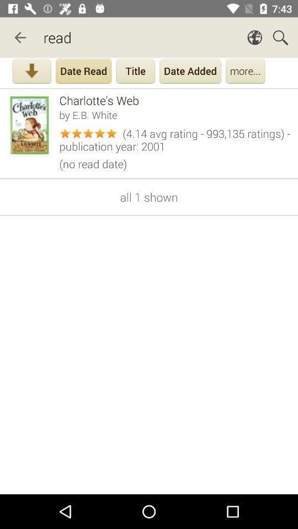 The image size is (298, 529). What do you see at coordinates (174, 115) in the screenshot?
I see `turn on the item below charlotte's web` at bounding box center [174, 115].